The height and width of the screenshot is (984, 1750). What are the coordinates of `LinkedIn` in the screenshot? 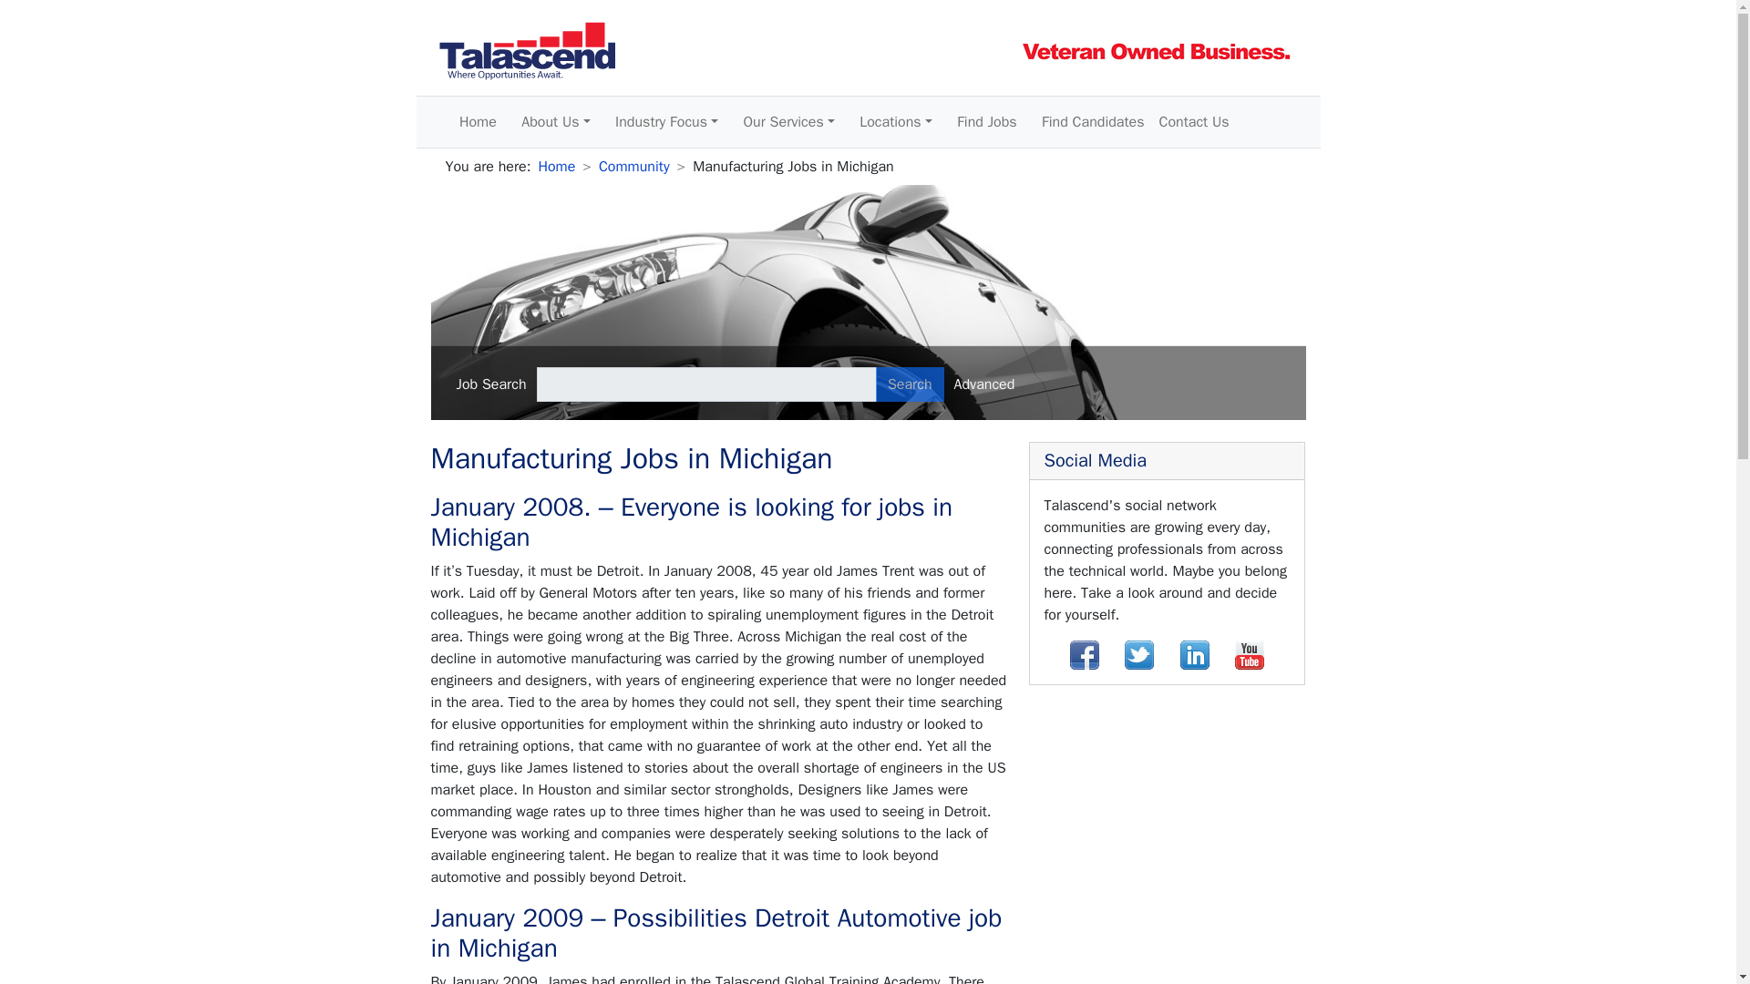 It's located at (1194, 655).